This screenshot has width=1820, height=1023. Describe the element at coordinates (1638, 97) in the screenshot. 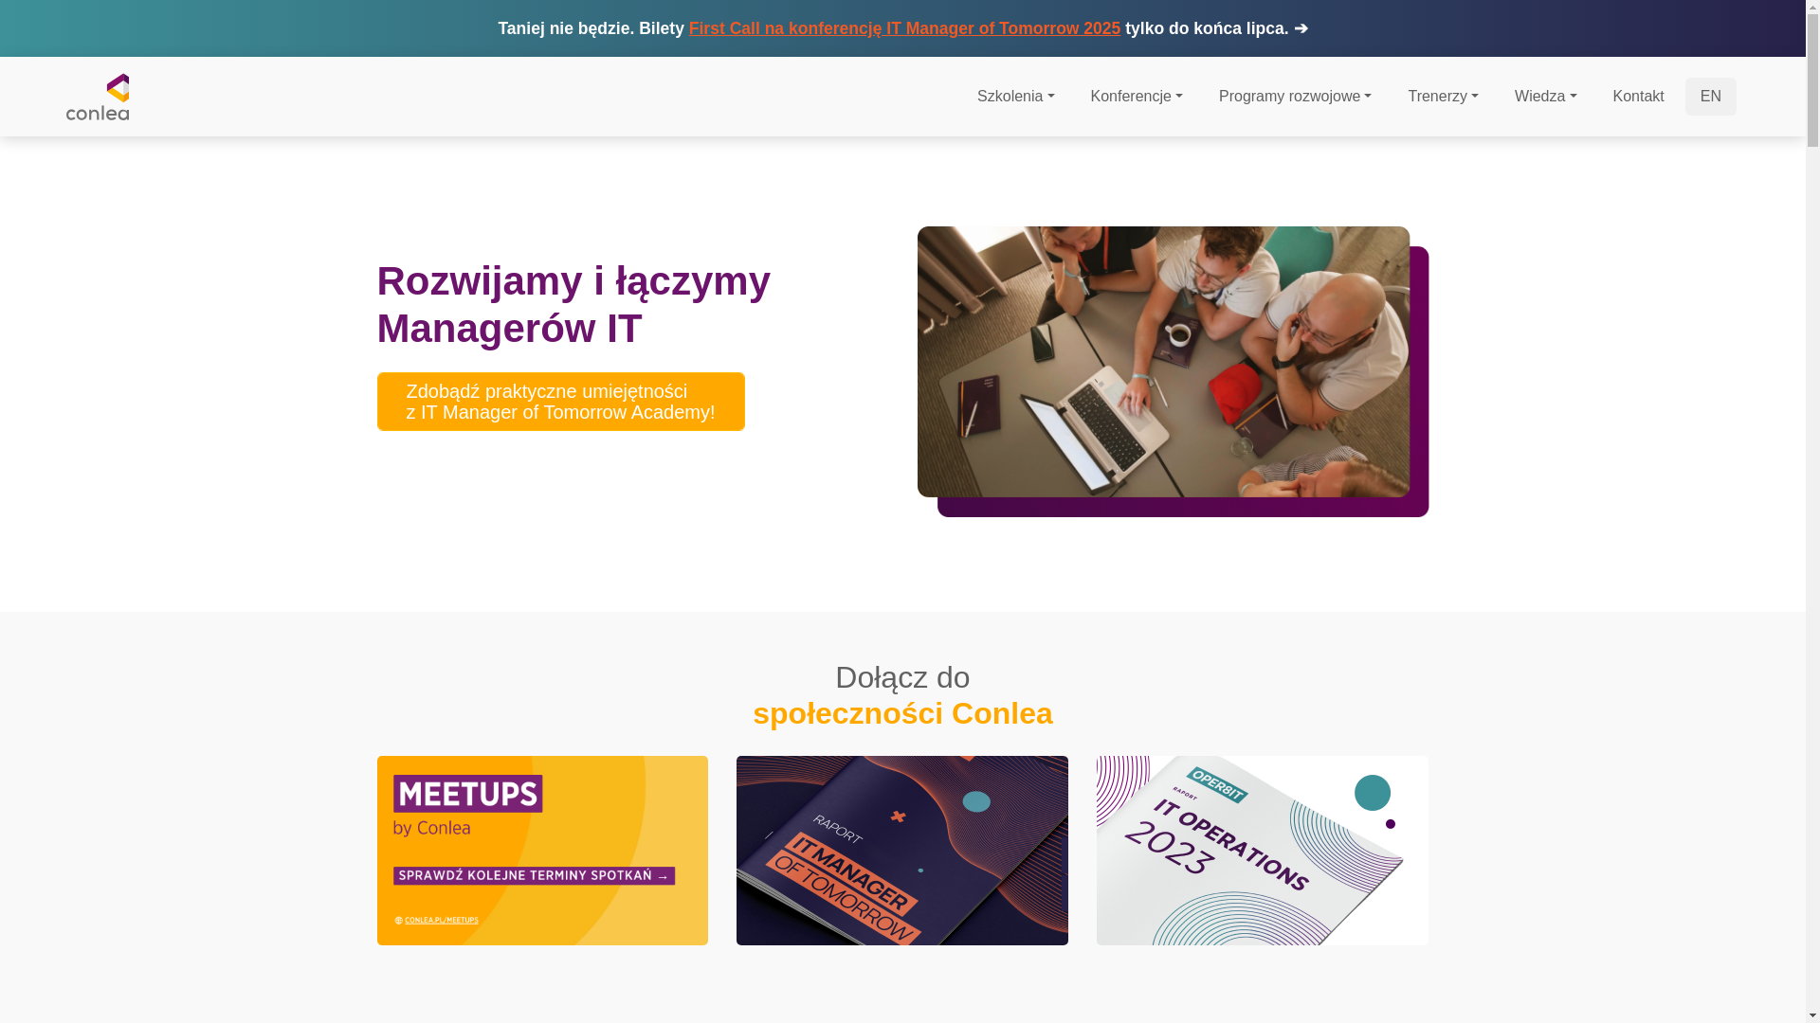

I see `Kontakt` at that location.